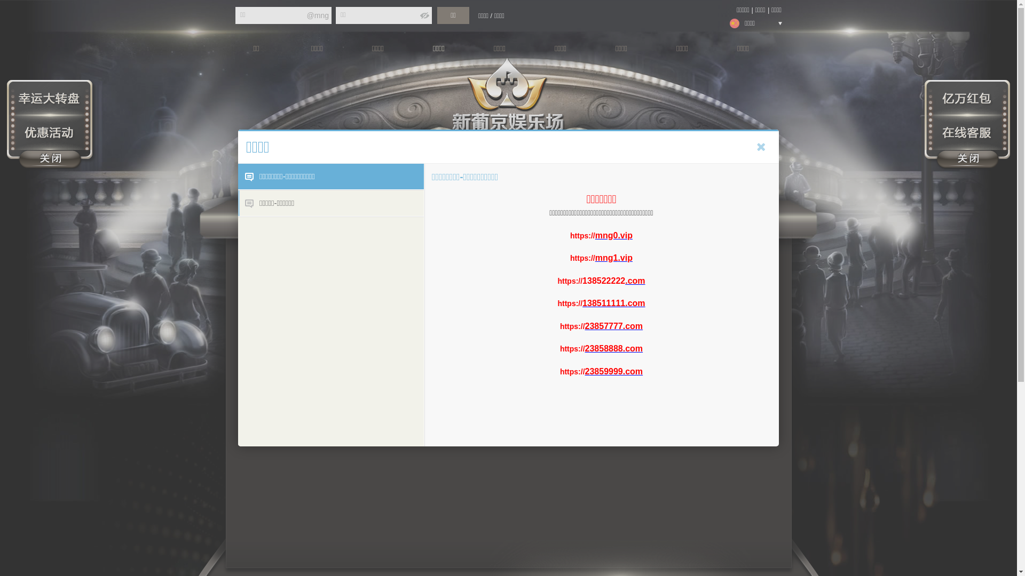 The image size is (1025, 576). What do you see at coordinates (627, 258) in the screenshot?
I see `vip` at bounding box center [627, 258].